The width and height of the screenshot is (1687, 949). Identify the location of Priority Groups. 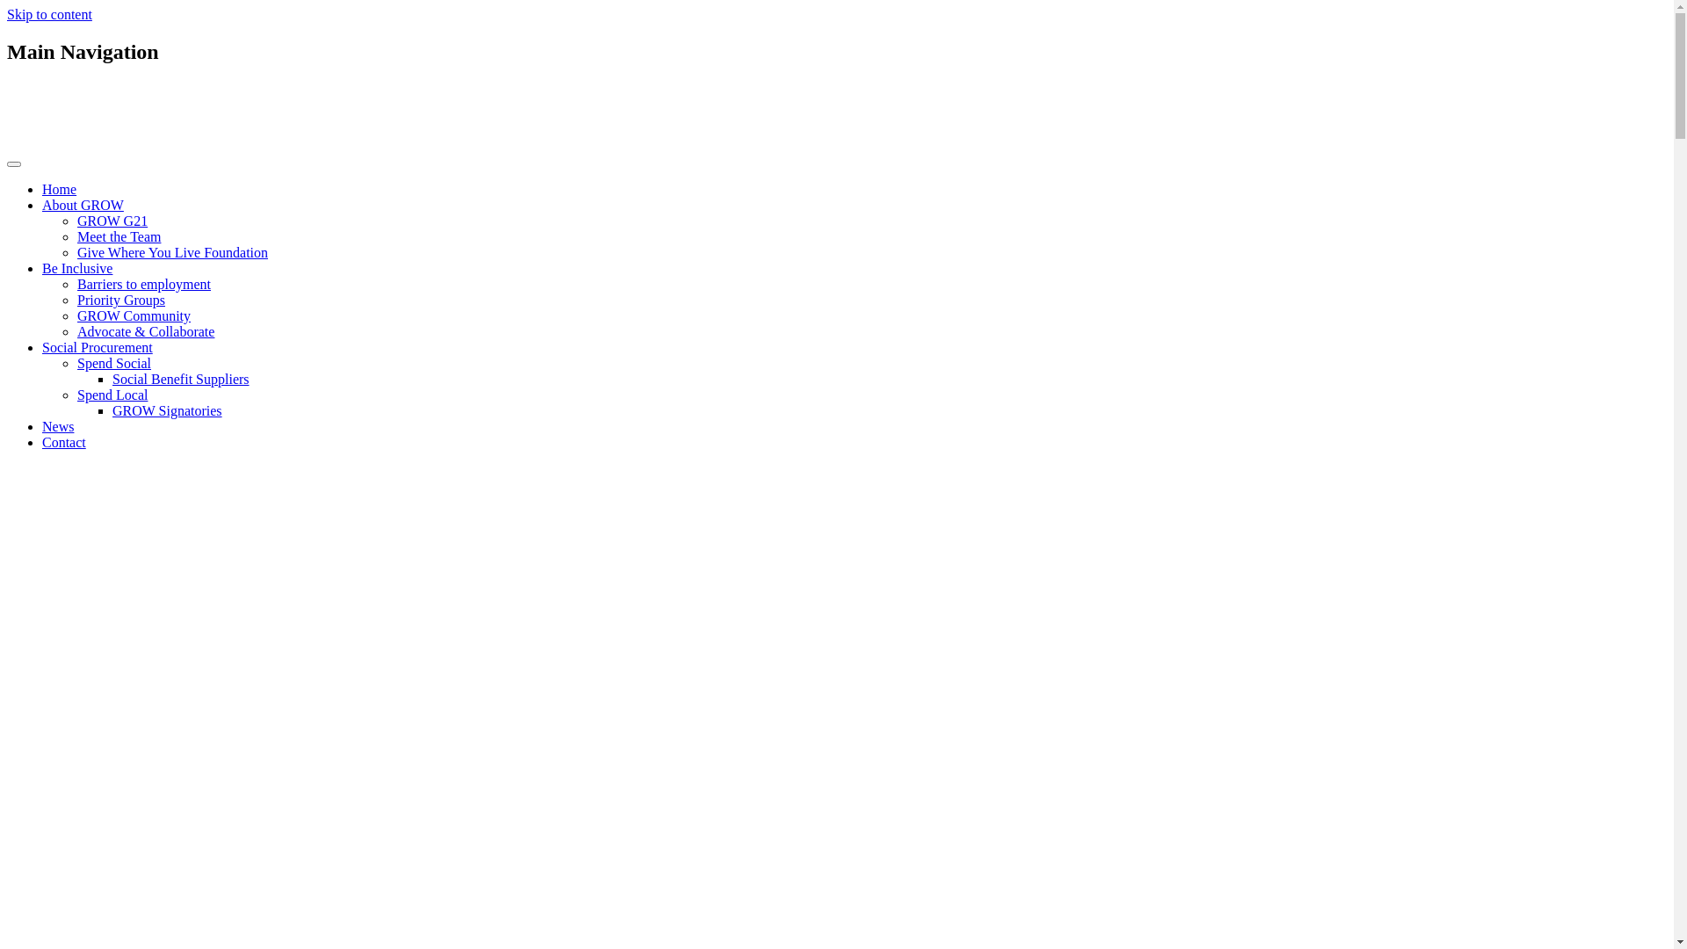
(121, 301).